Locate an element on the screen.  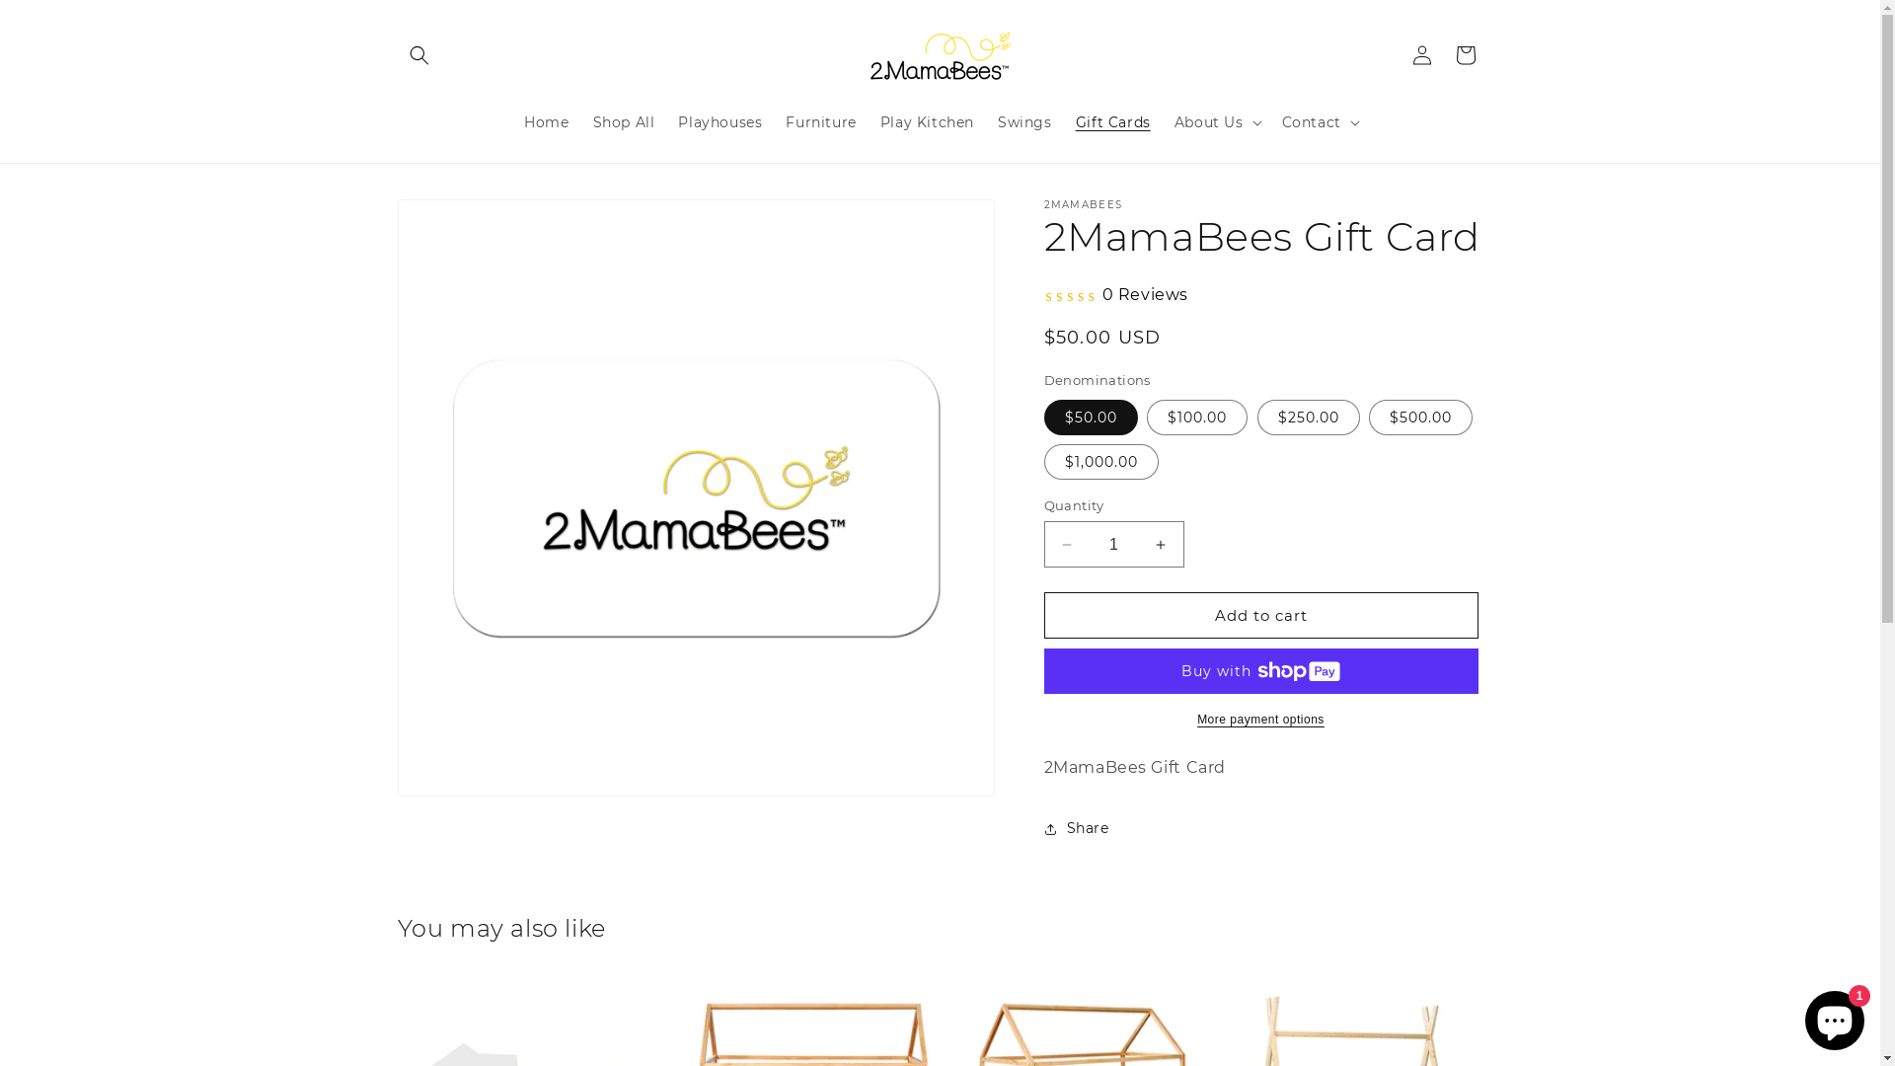
Cart is located at coordinates (1465, 55).